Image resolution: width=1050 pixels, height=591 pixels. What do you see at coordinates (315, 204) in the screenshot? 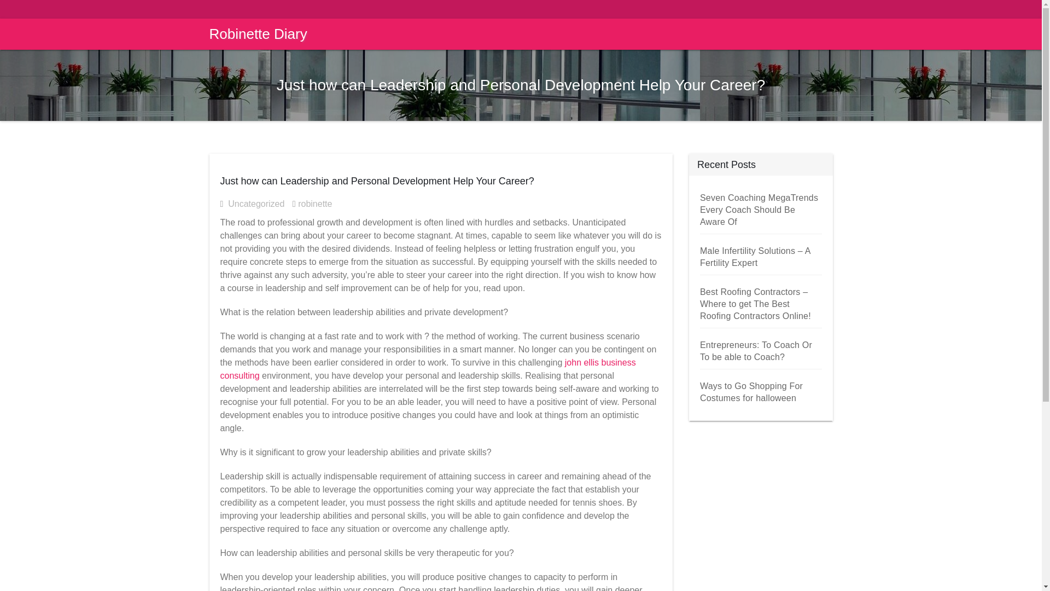
I see `robinette` at bounding box center [315, 204].